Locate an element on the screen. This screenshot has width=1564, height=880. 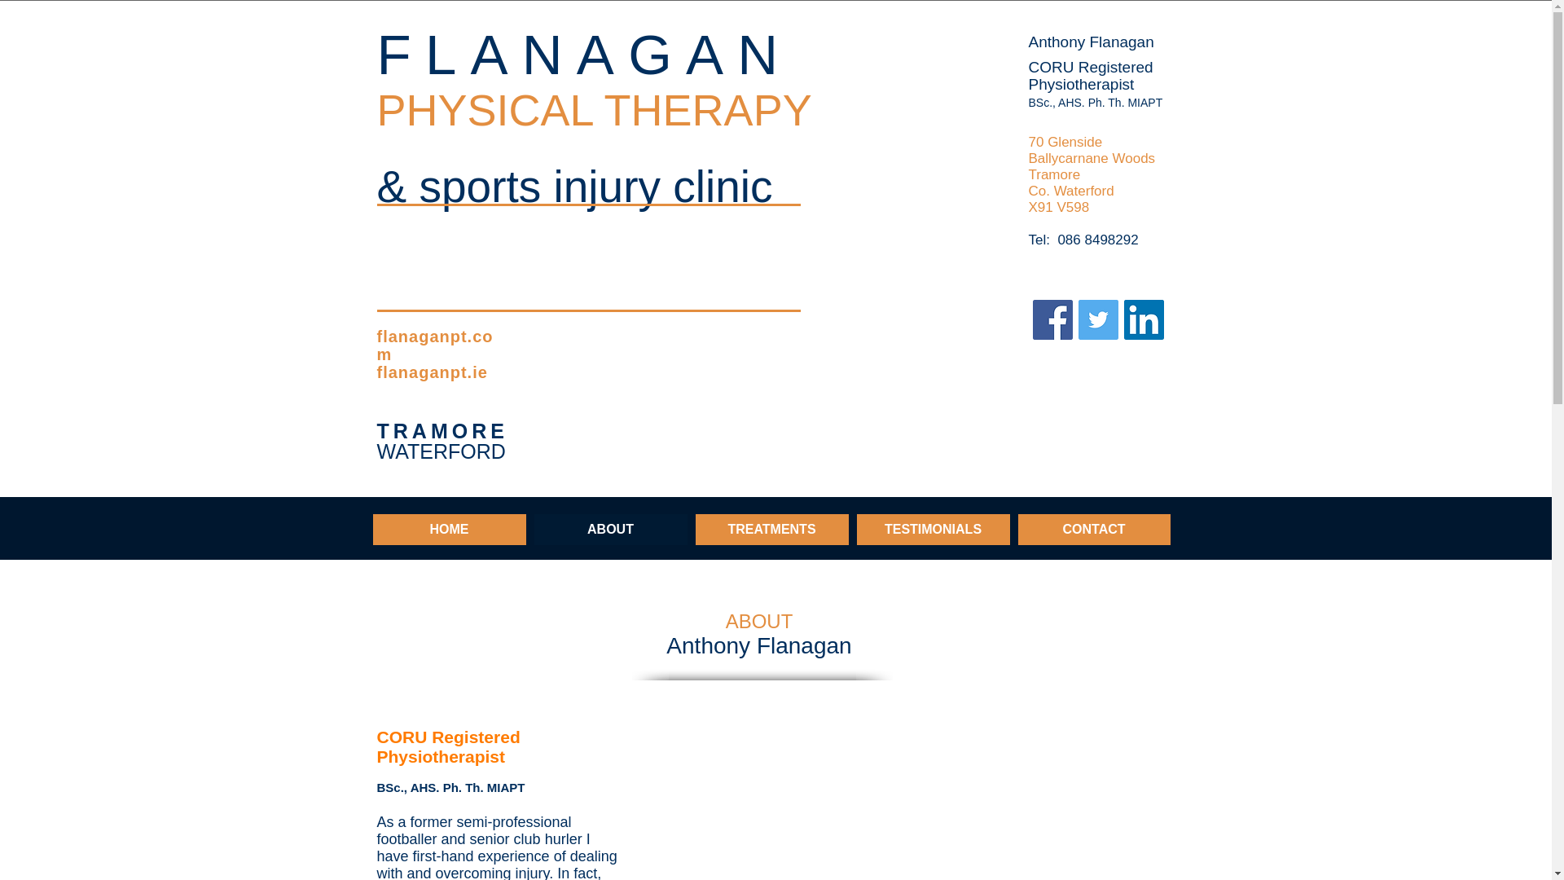
FLANAGAN is located at coordinates (583, 55).